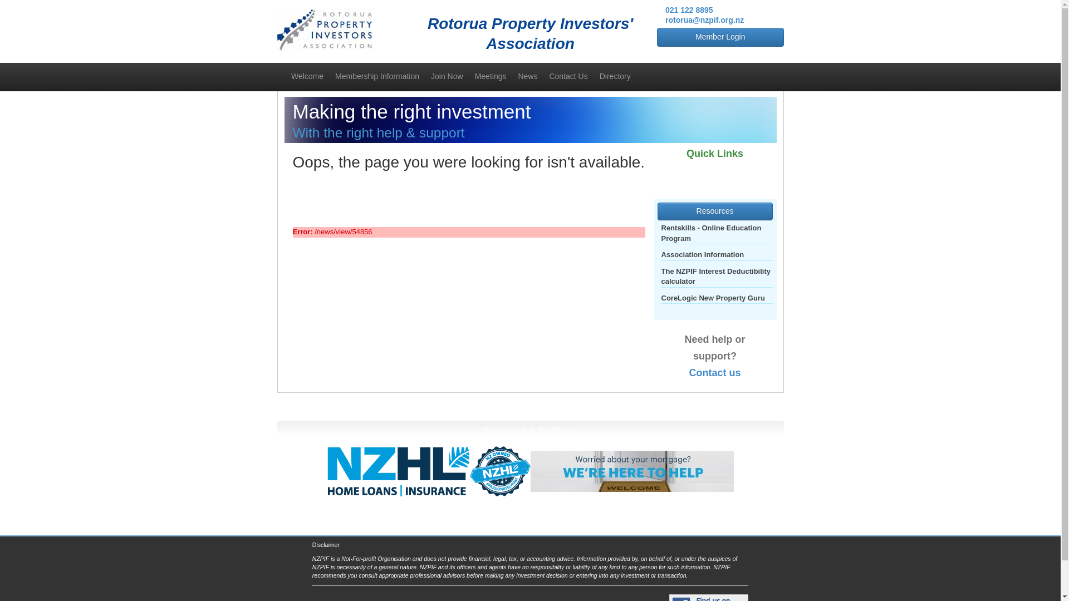 This screenshot has width=1069, height=601. What do you see at coordinates (703, 255) in the screenshot?
I see `Association Information` at bounding box center [703, 255].